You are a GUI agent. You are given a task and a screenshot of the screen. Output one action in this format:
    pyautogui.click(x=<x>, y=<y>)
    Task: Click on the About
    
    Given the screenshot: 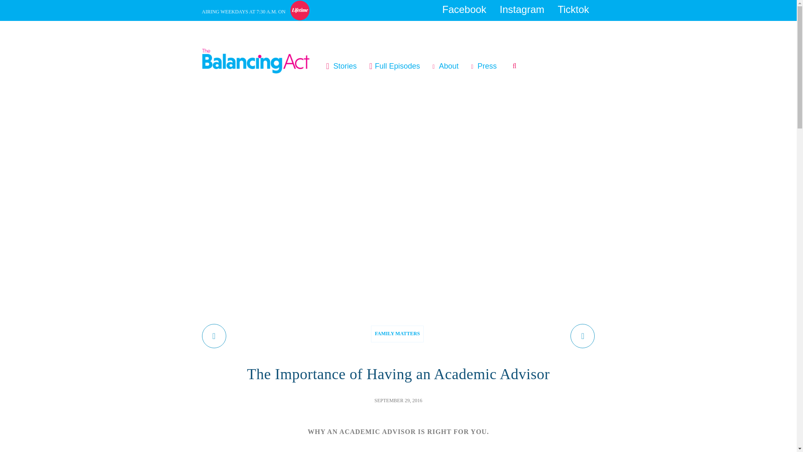 What is the action you would take?
    pyautogui.click(x=448, y=66)
    